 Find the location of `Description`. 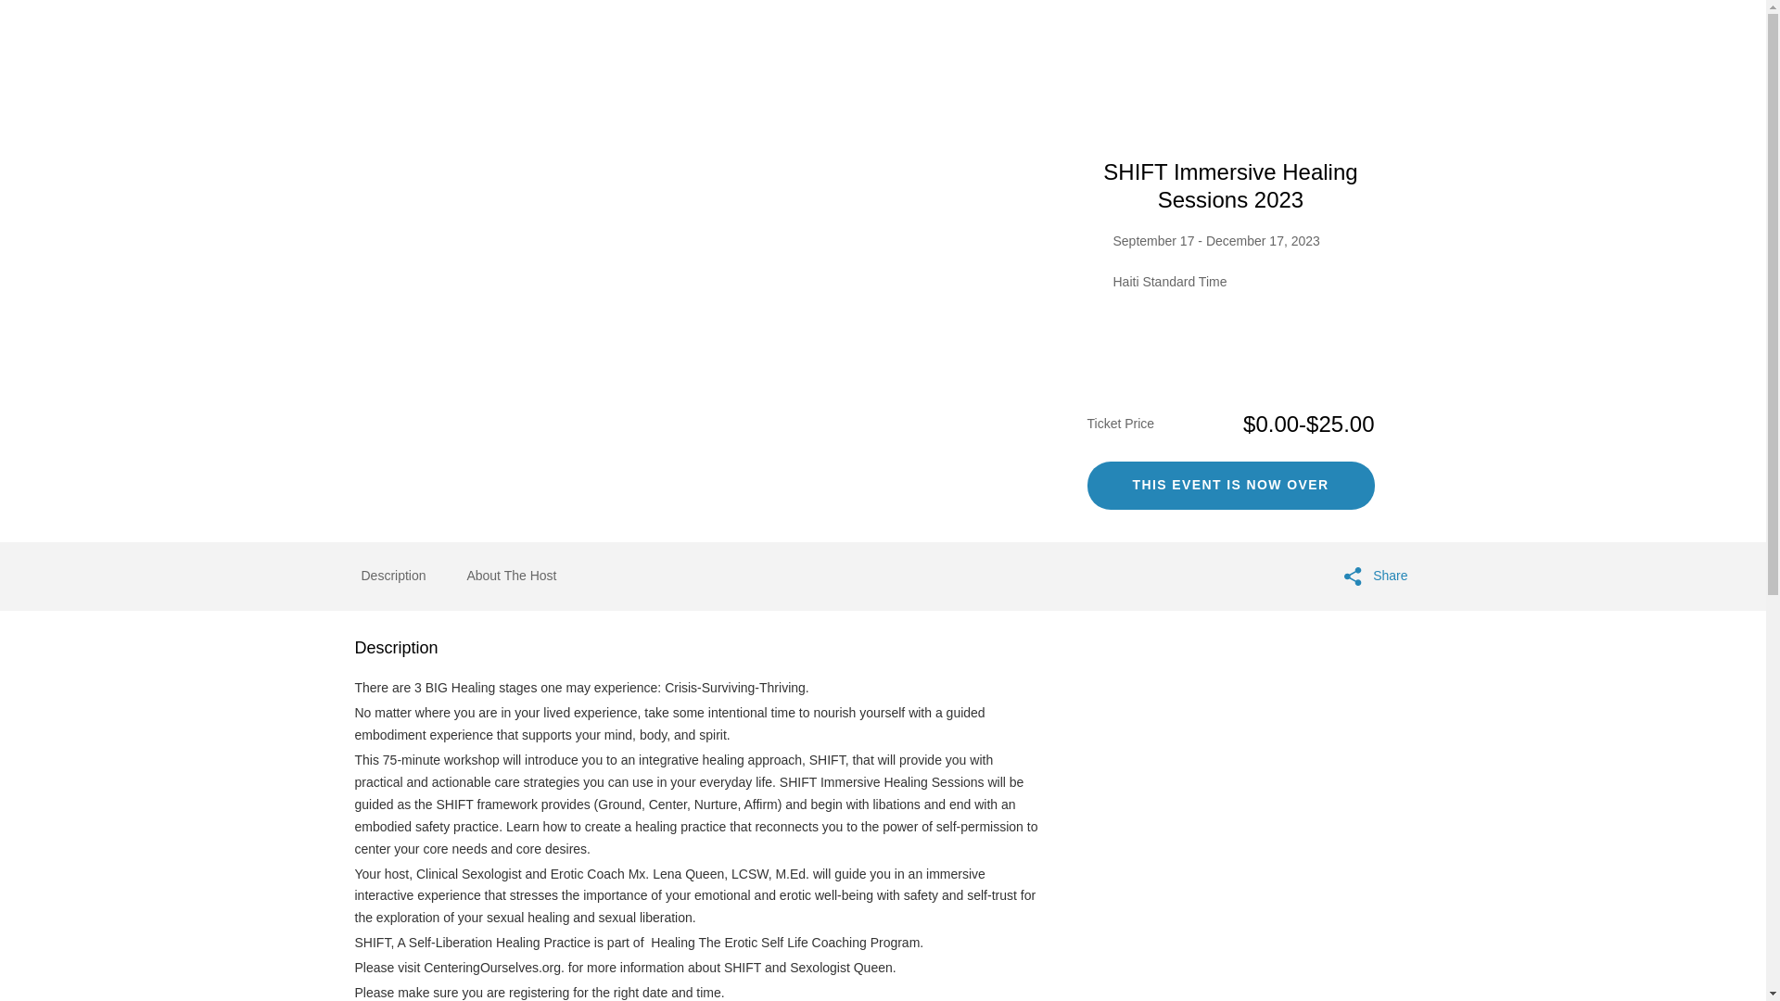

Description is located at coordinates (393, 577).